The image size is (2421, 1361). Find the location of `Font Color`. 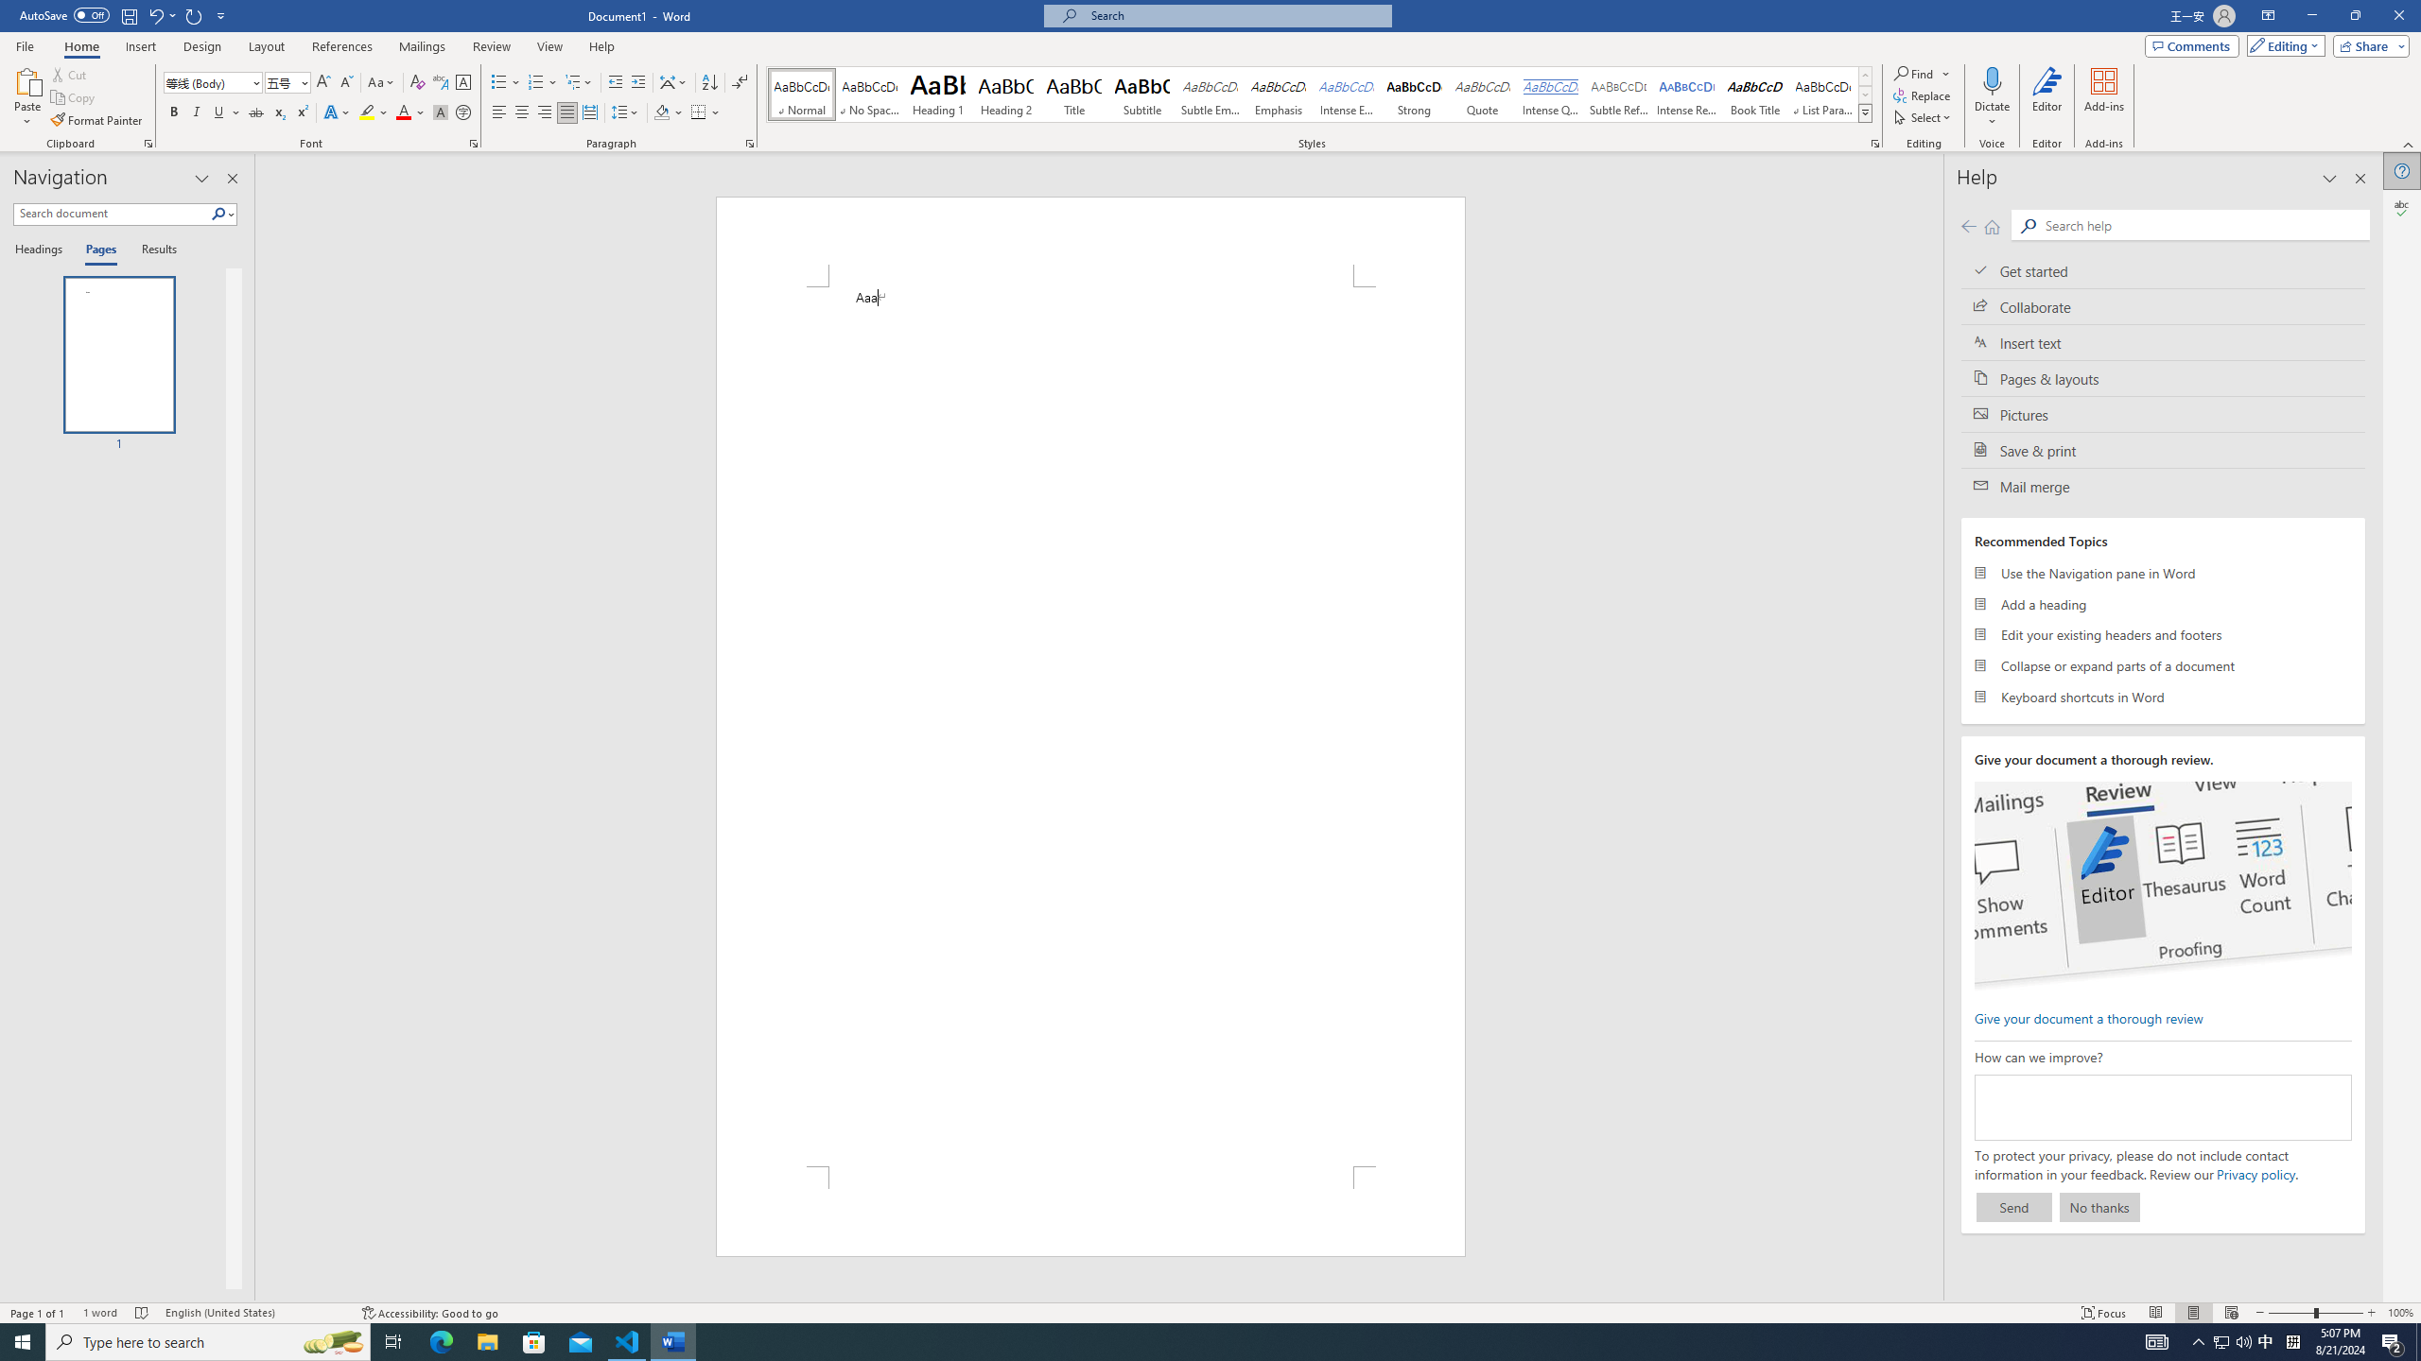

Font Color is located at coordinates (410, 113).